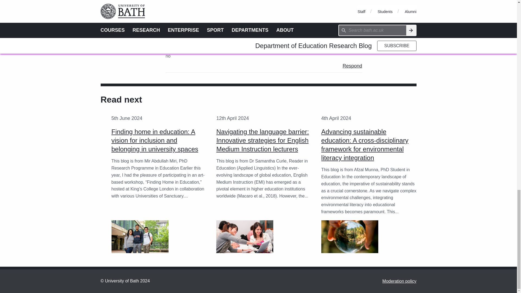 This screenshot has height=293, width=521. Describe the element at coordinates (352, 66) in the screenshot. I see `Respond` at that location.